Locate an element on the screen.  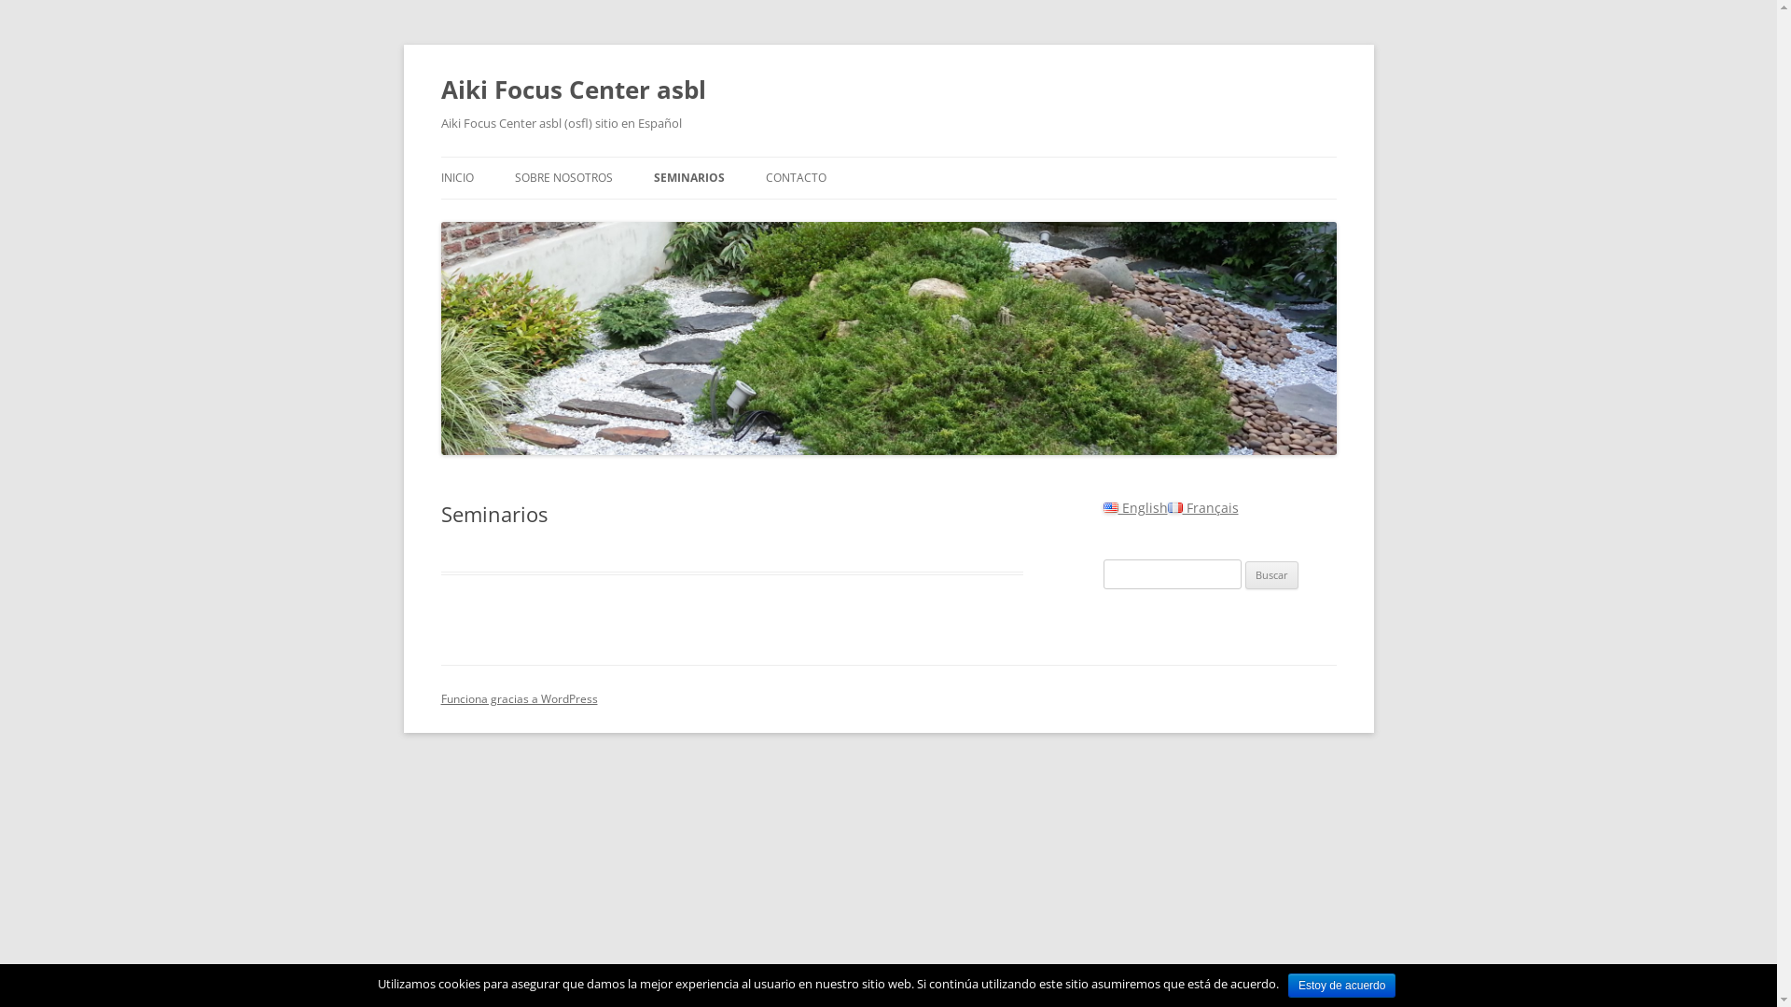
SOBRE NOSOTROS is located at coordinates (563, 178).